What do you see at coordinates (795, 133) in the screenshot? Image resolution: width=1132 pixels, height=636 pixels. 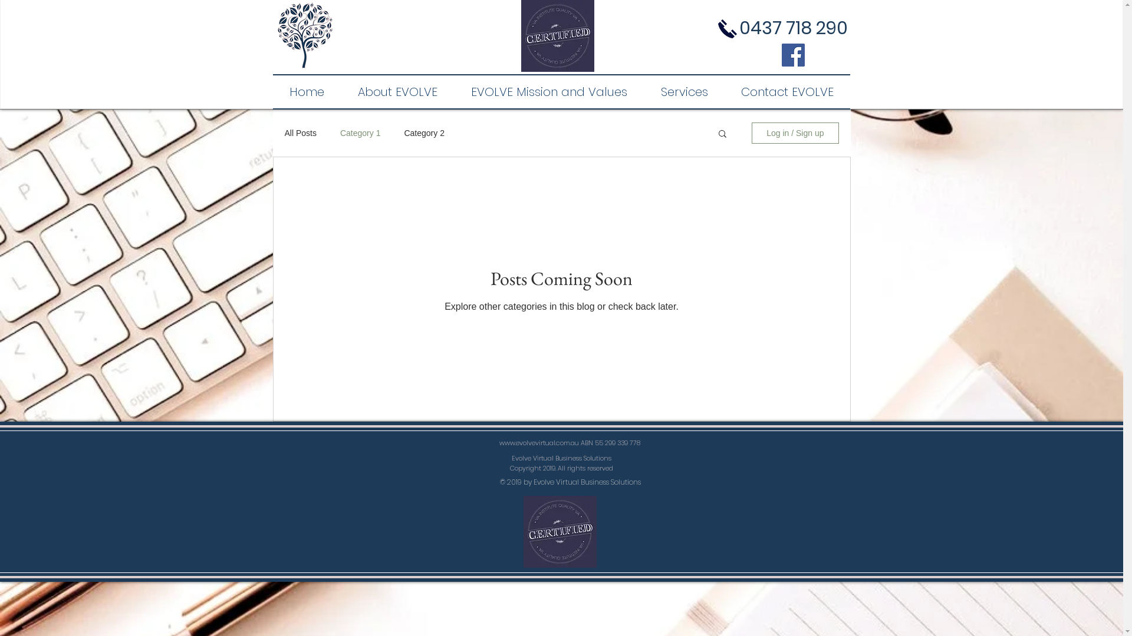 I see `Log in / Sign up` at bounding box center [795, 133].